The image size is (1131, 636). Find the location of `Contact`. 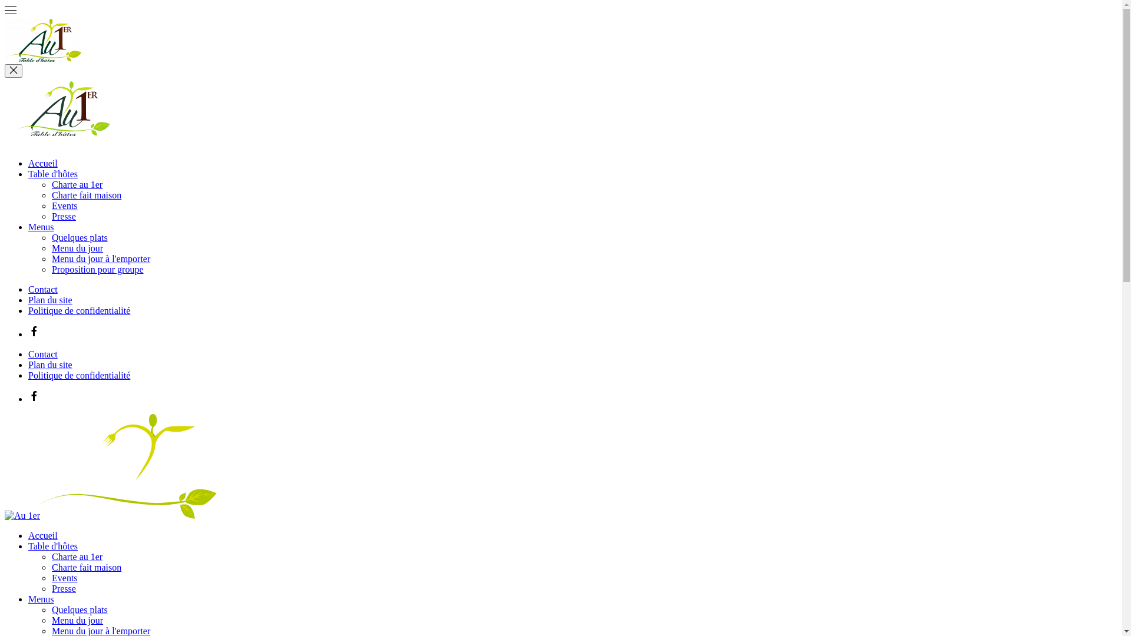

Contact is located at coordinates (43, 290).